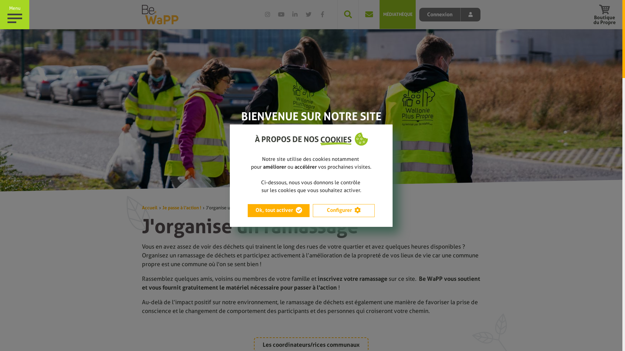 This screenshot has height=351, width=625. Describe the element at coordinates (150, 208) in the screenshot. I see `Accueil` at that location.